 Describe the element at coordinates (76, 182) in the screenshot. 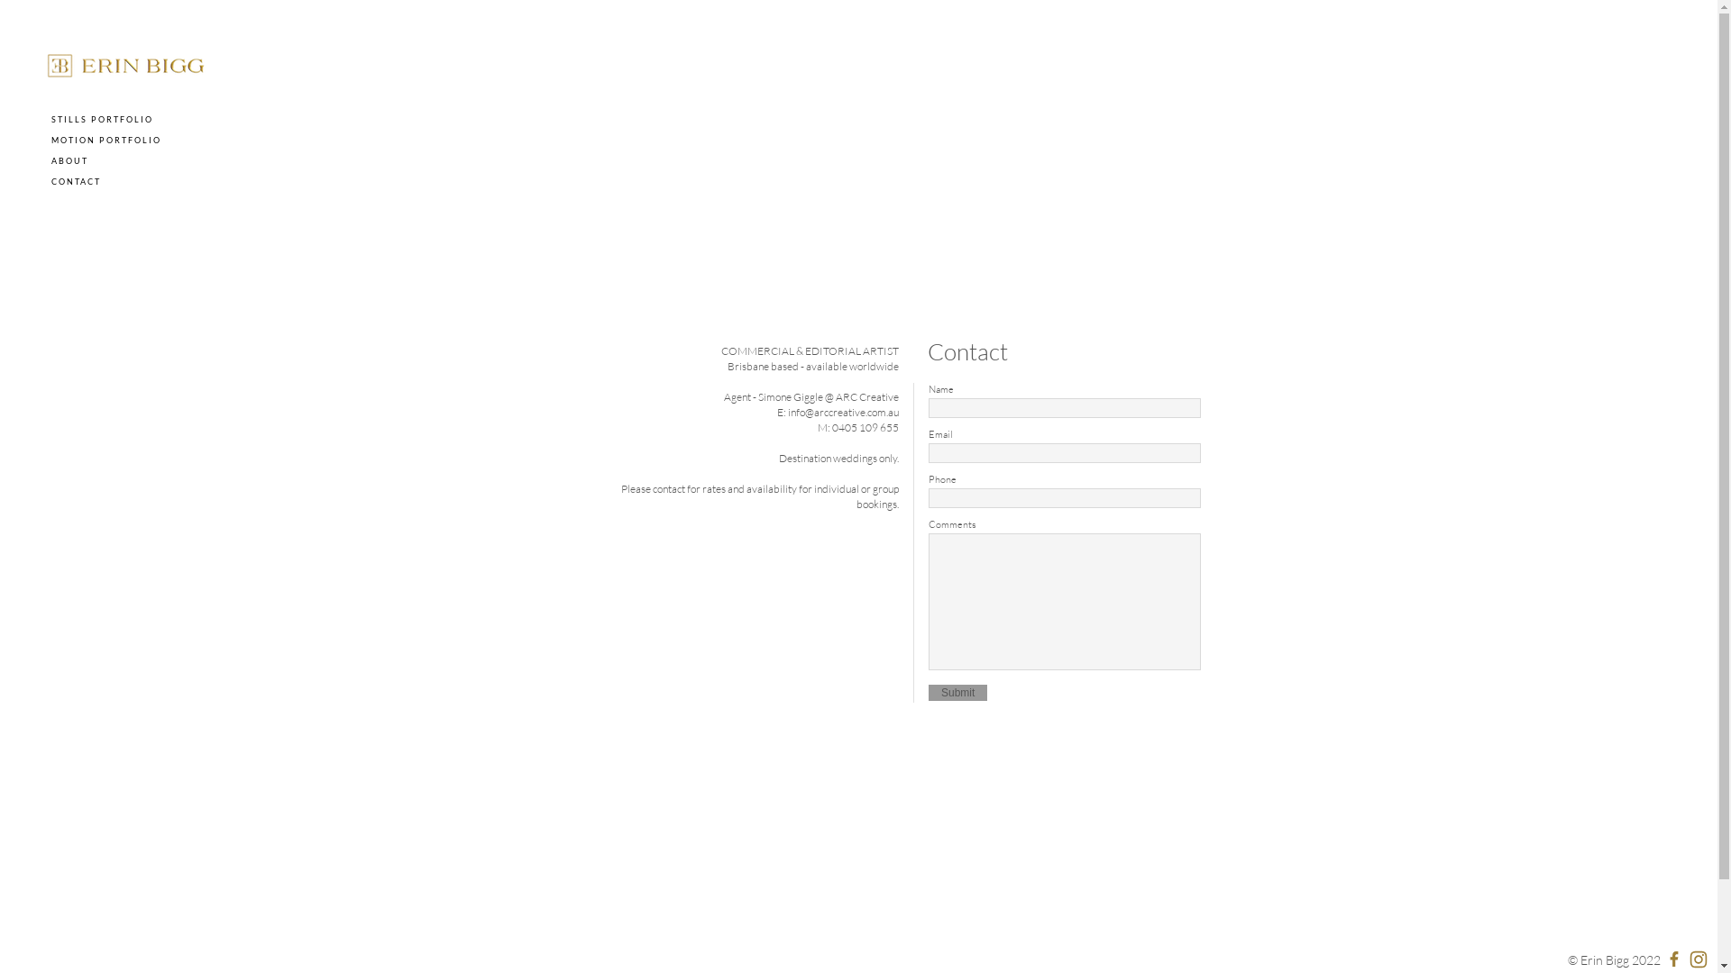

I see `CONTACT` at that location.